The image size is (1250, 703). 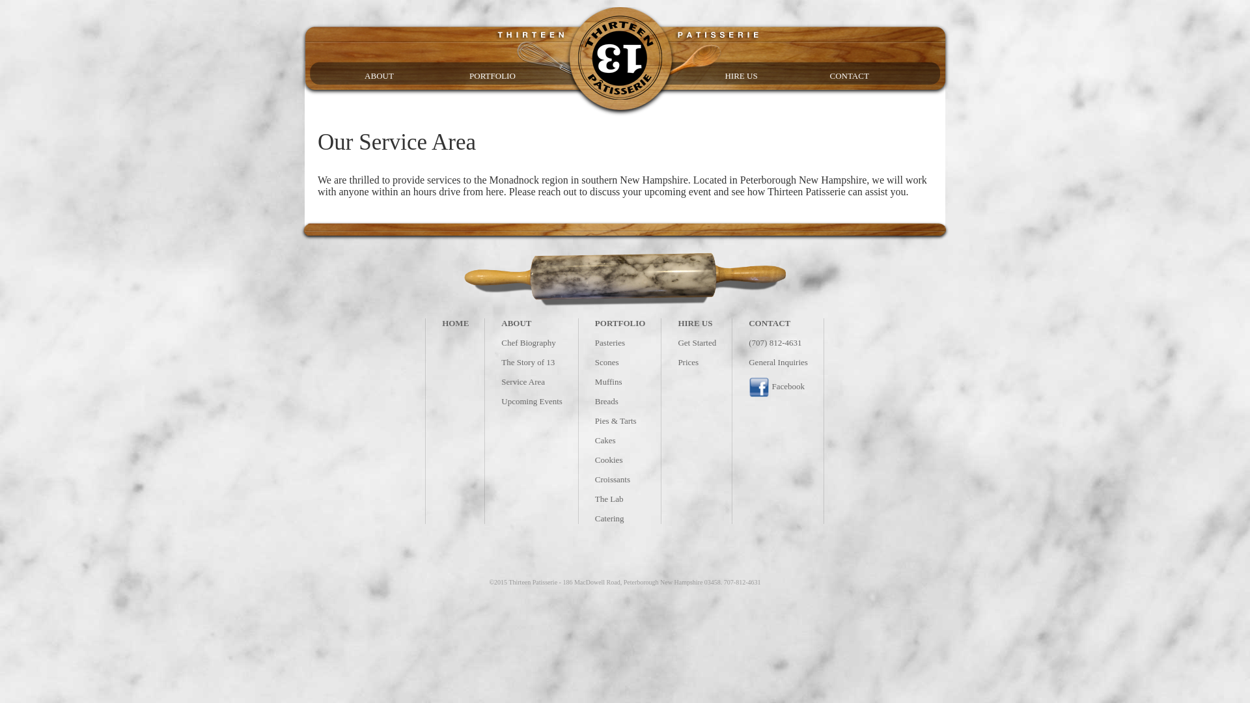 I want to click on ABOUT, so click(x=413, y=76).